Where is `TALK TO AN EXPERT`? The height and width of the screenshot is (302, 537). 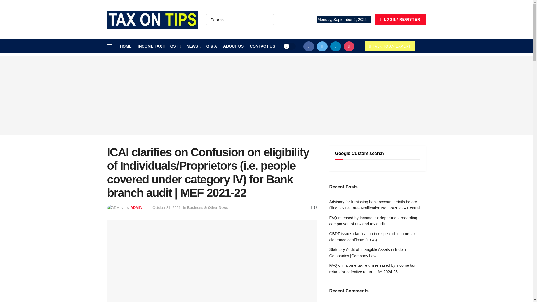 TALK TO AN EXPERT is located at coordinates (390, 46).